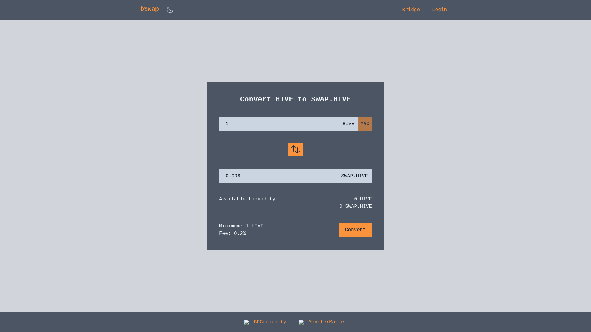  Describe the element at coordinates (150, 10) in the screenshot. I see `bSwap` at that location.